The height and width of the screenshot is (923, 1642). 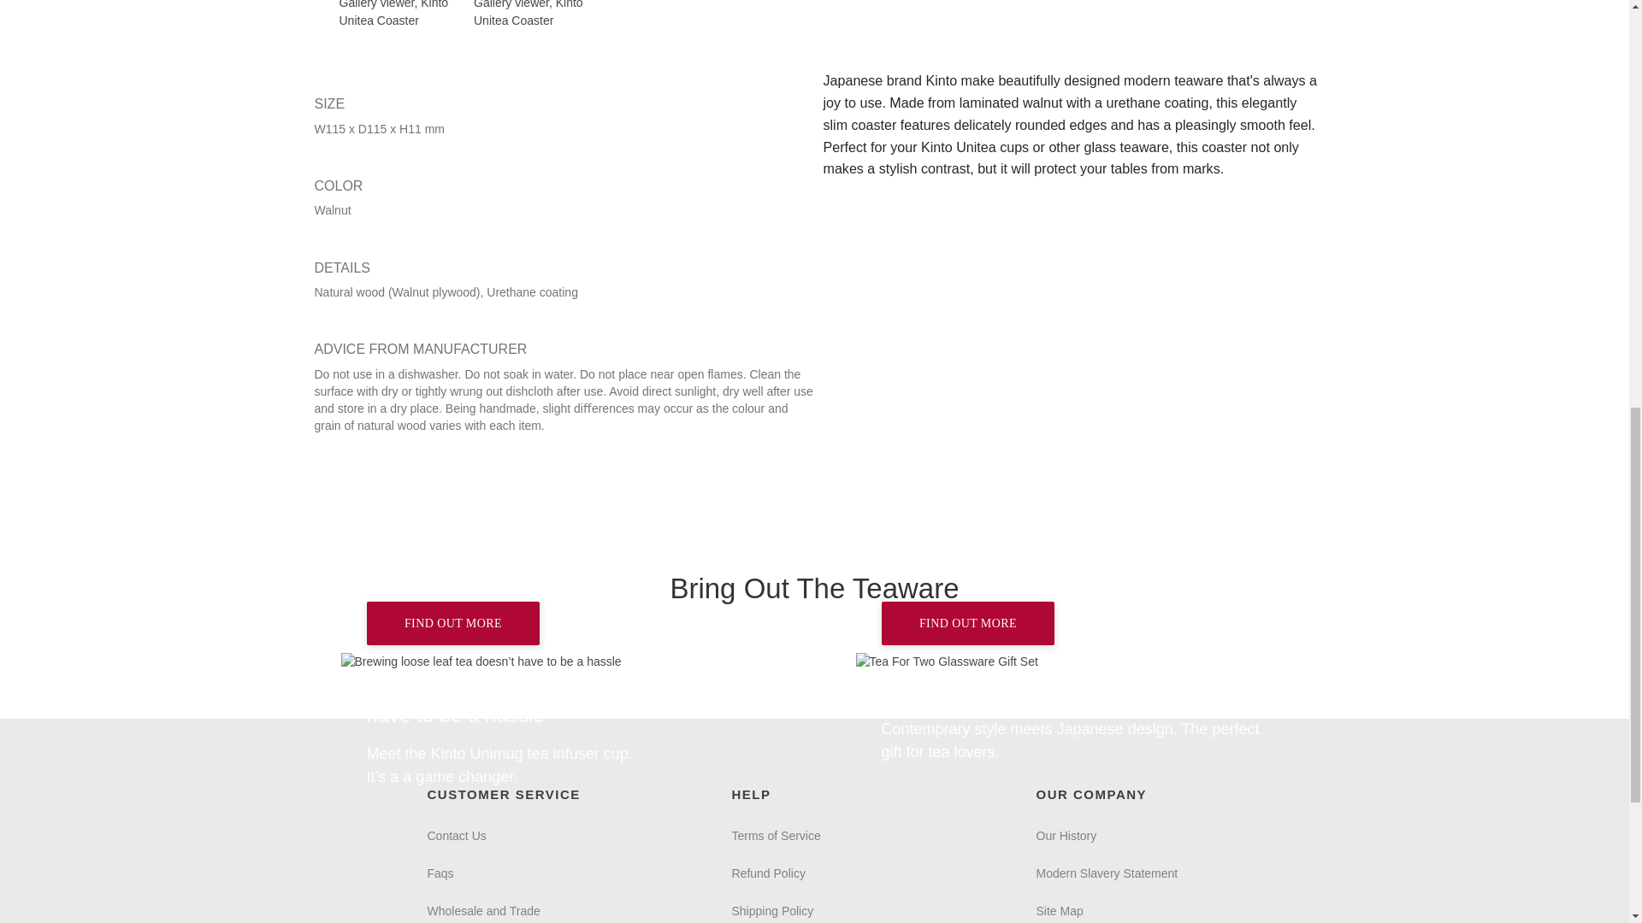 I want to click on FIND OUT MORE, so click(x=556, y=661).